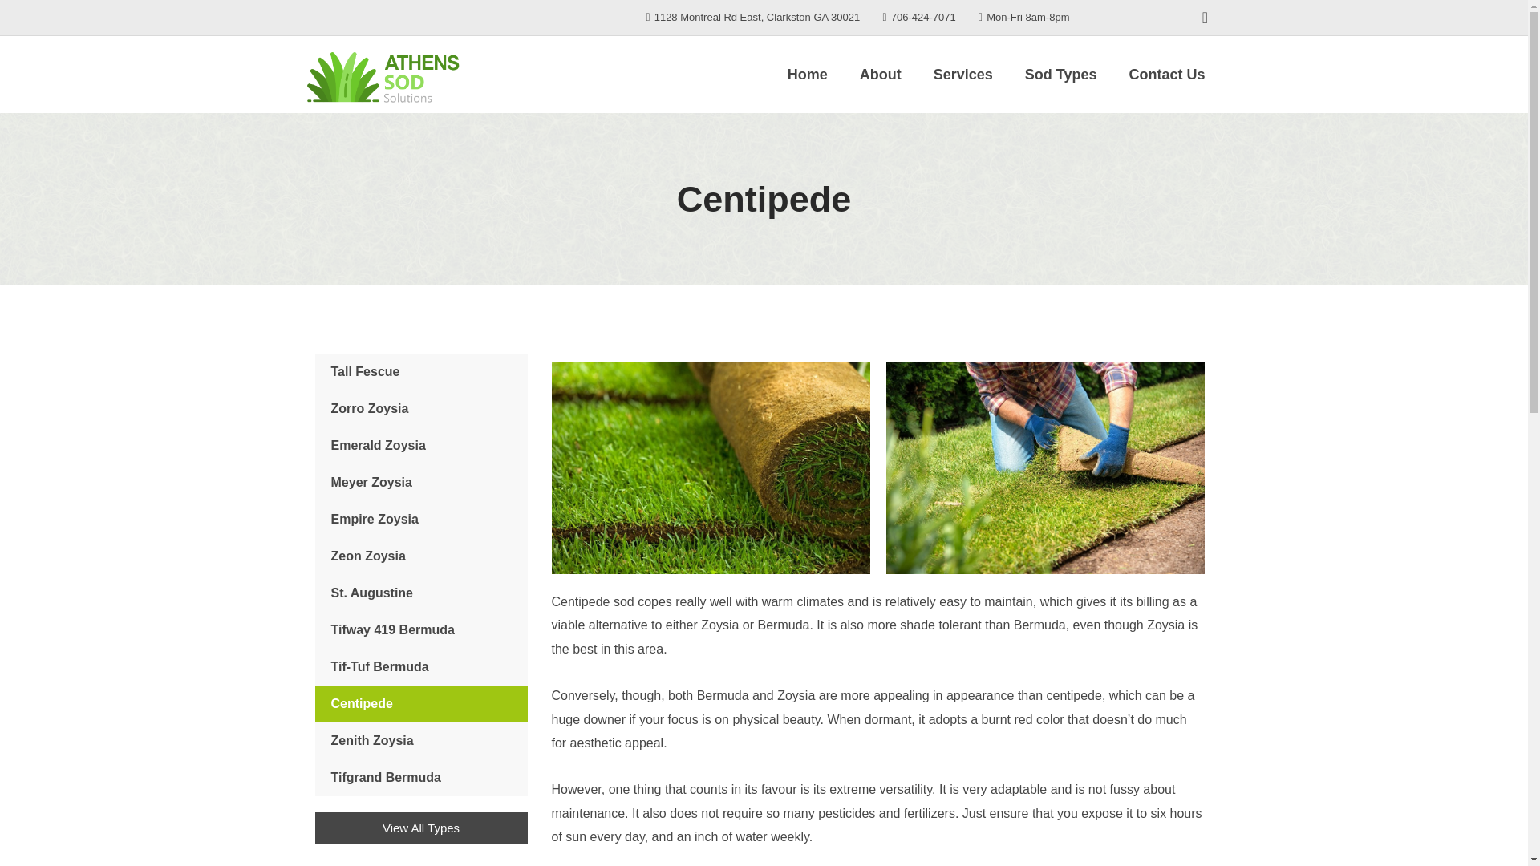  Describe the element at coordinates (1205, 18) in the screenshot. I see `Facebook` at that location.